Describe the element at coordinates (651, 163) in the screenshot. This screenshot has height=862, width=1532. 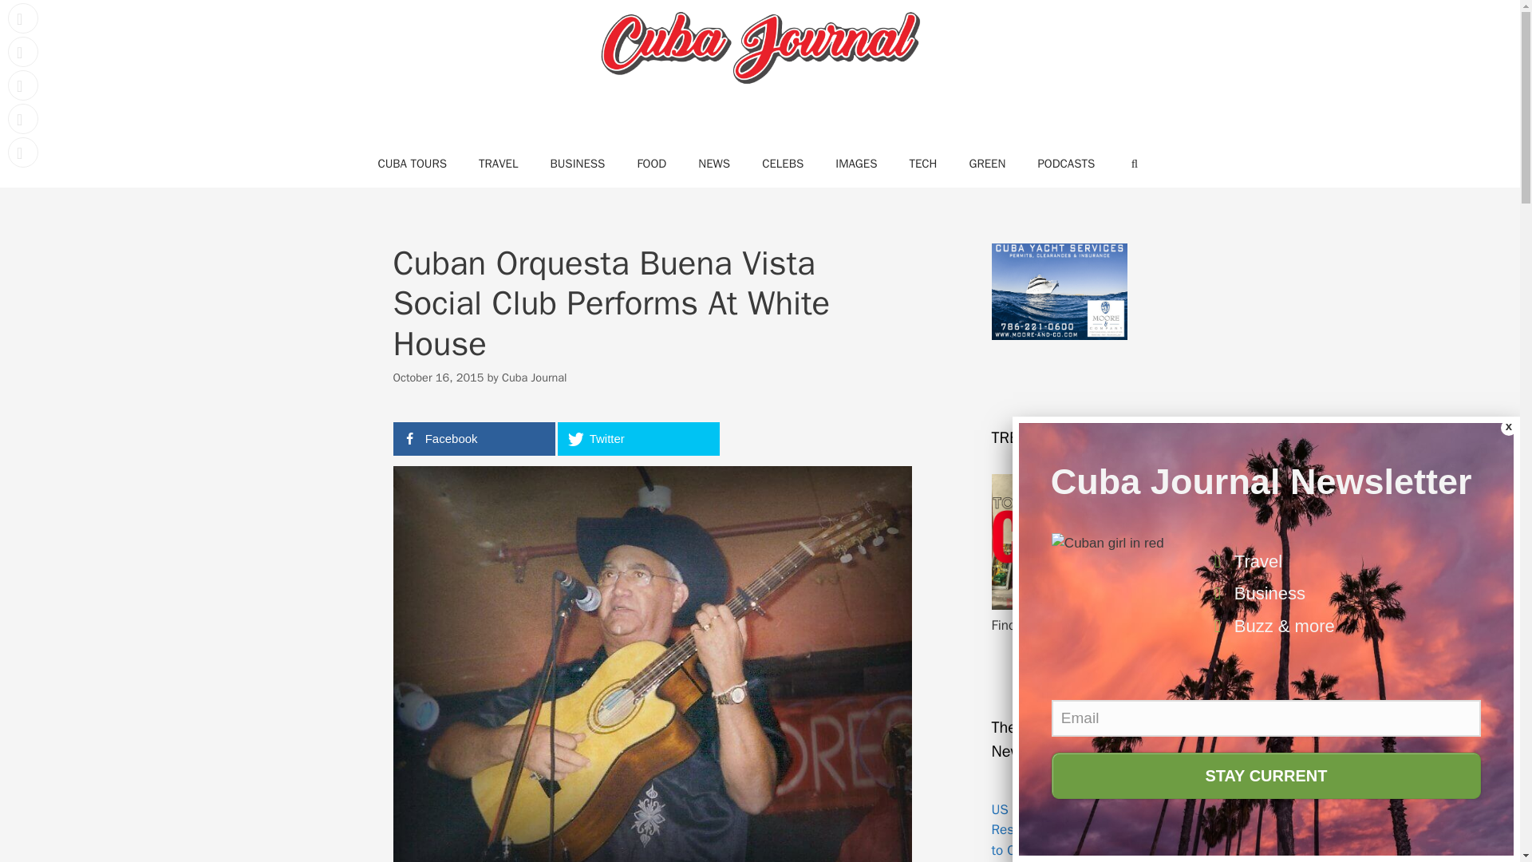
I see `FOOD` at that location.